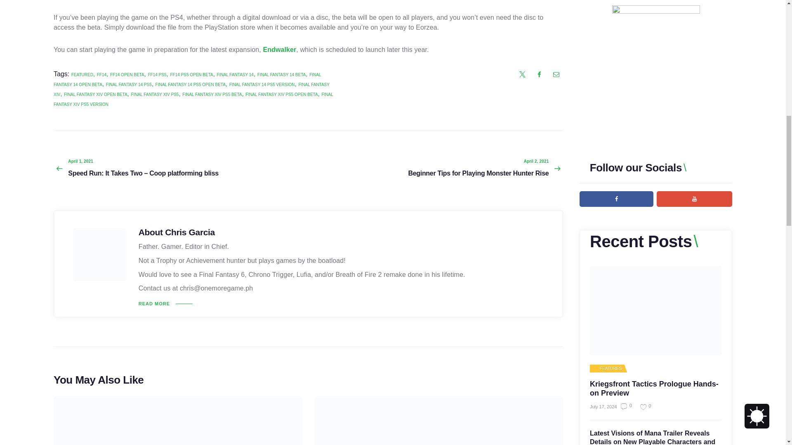 The image size is (792, 445). What do you see at coordinates (82, 75) in the screenshot?
I see `FEATURED` at bounding box center [82, 75].